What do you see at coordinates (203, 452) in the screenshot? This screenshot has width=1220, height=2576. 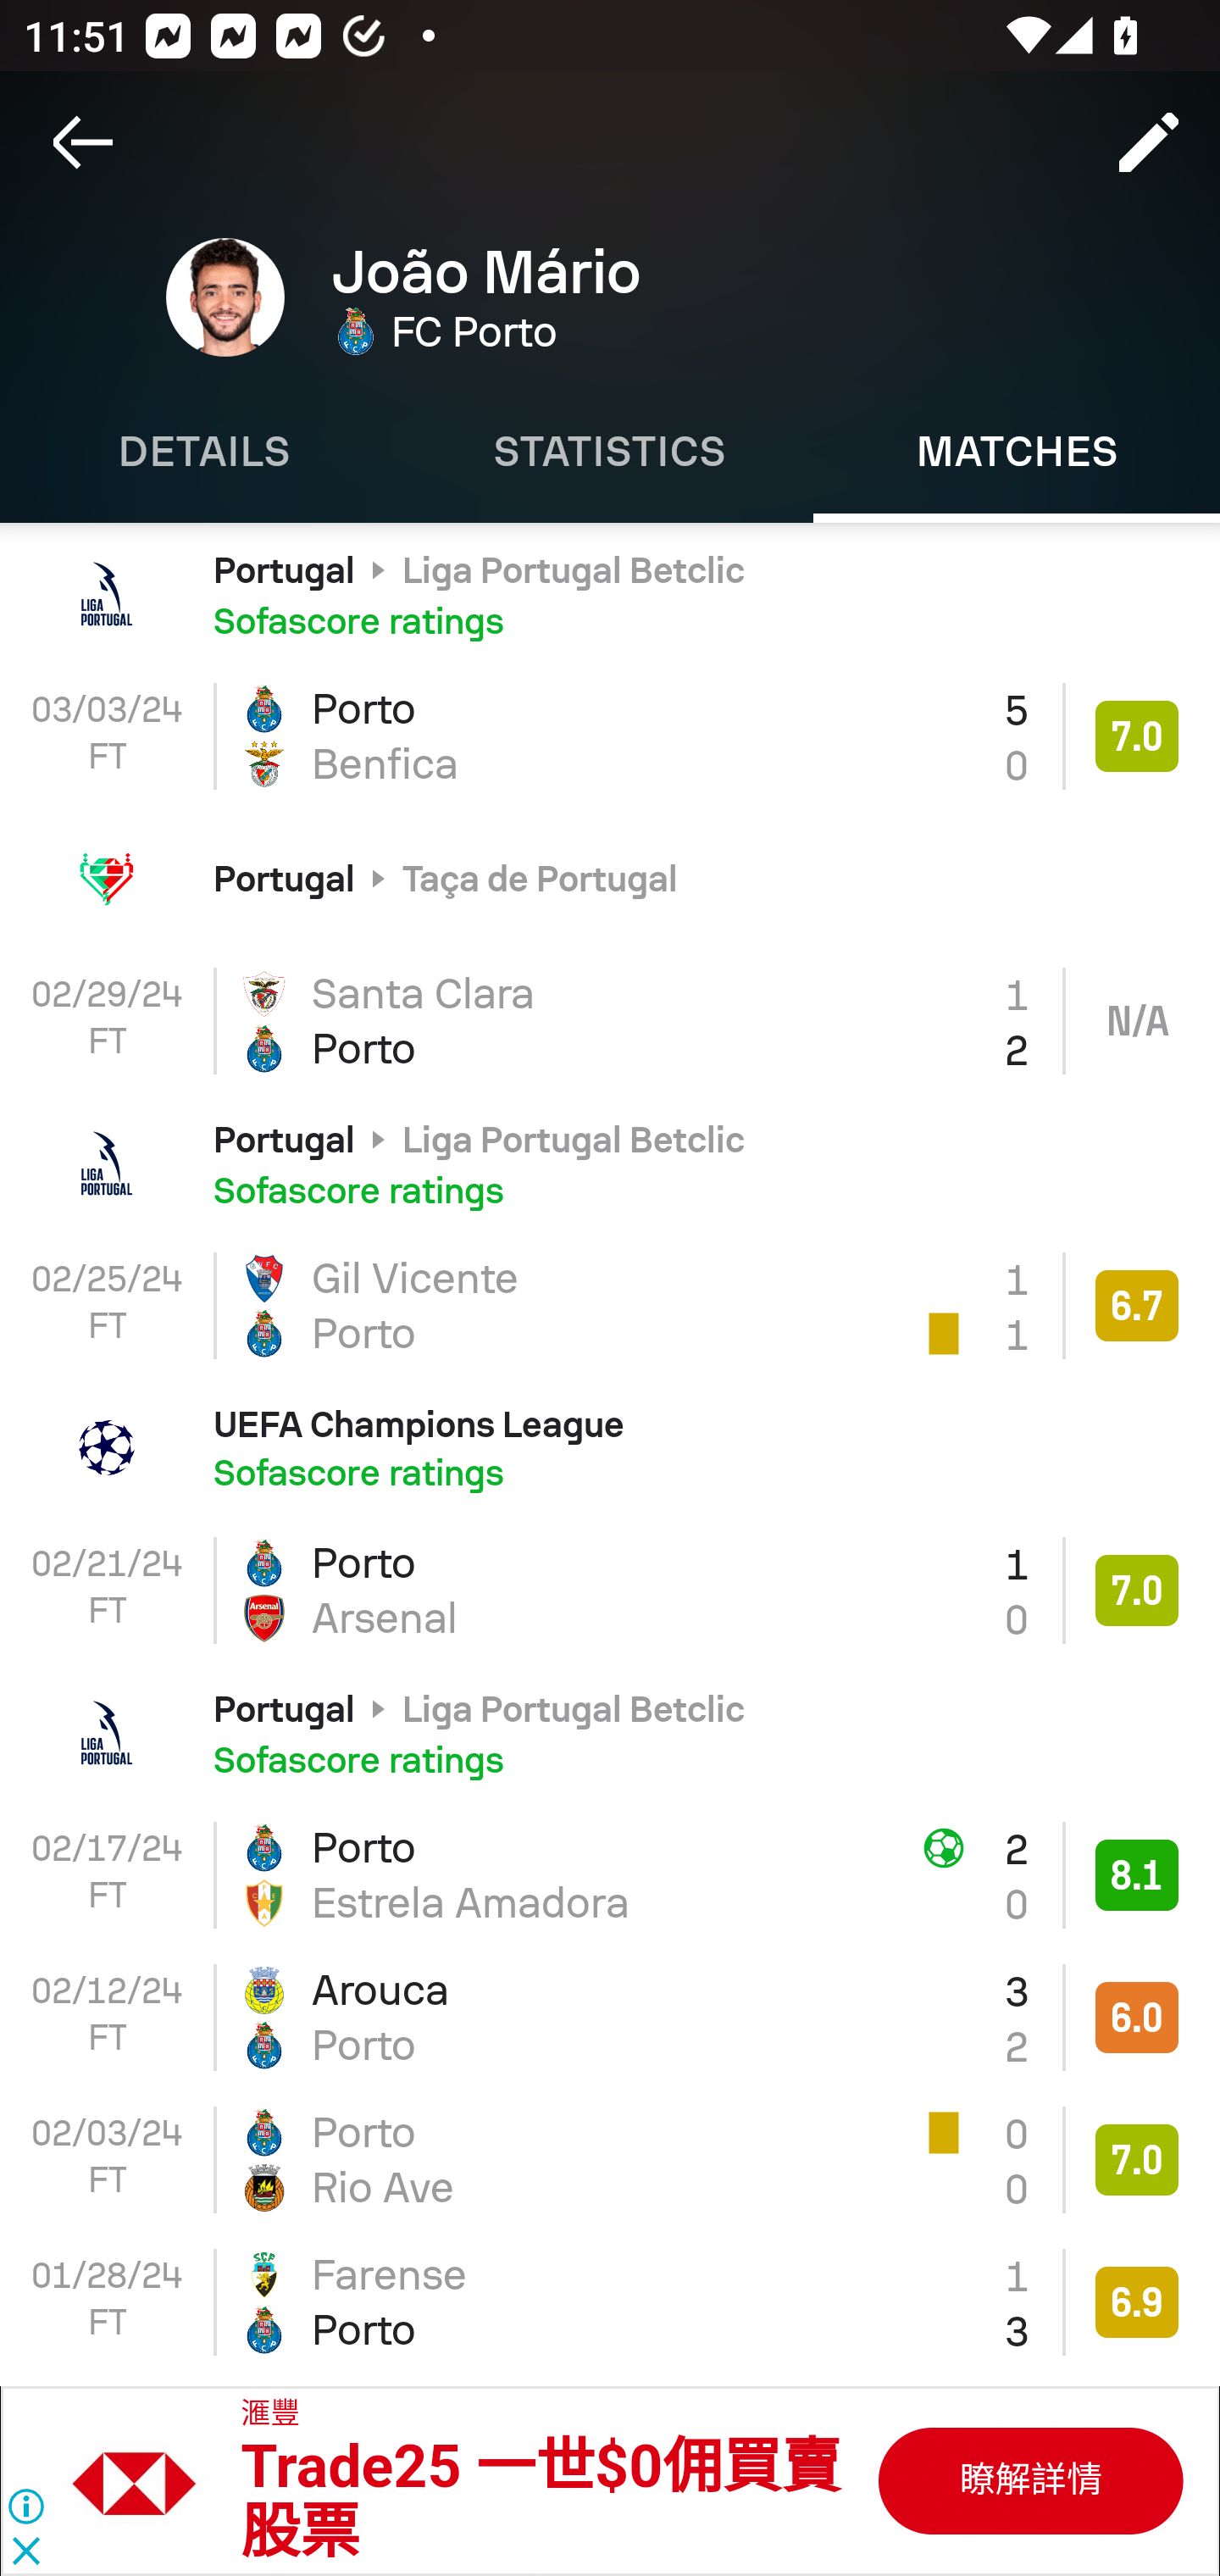 I see `Details DETAILS` at bounding box center [203, 452].